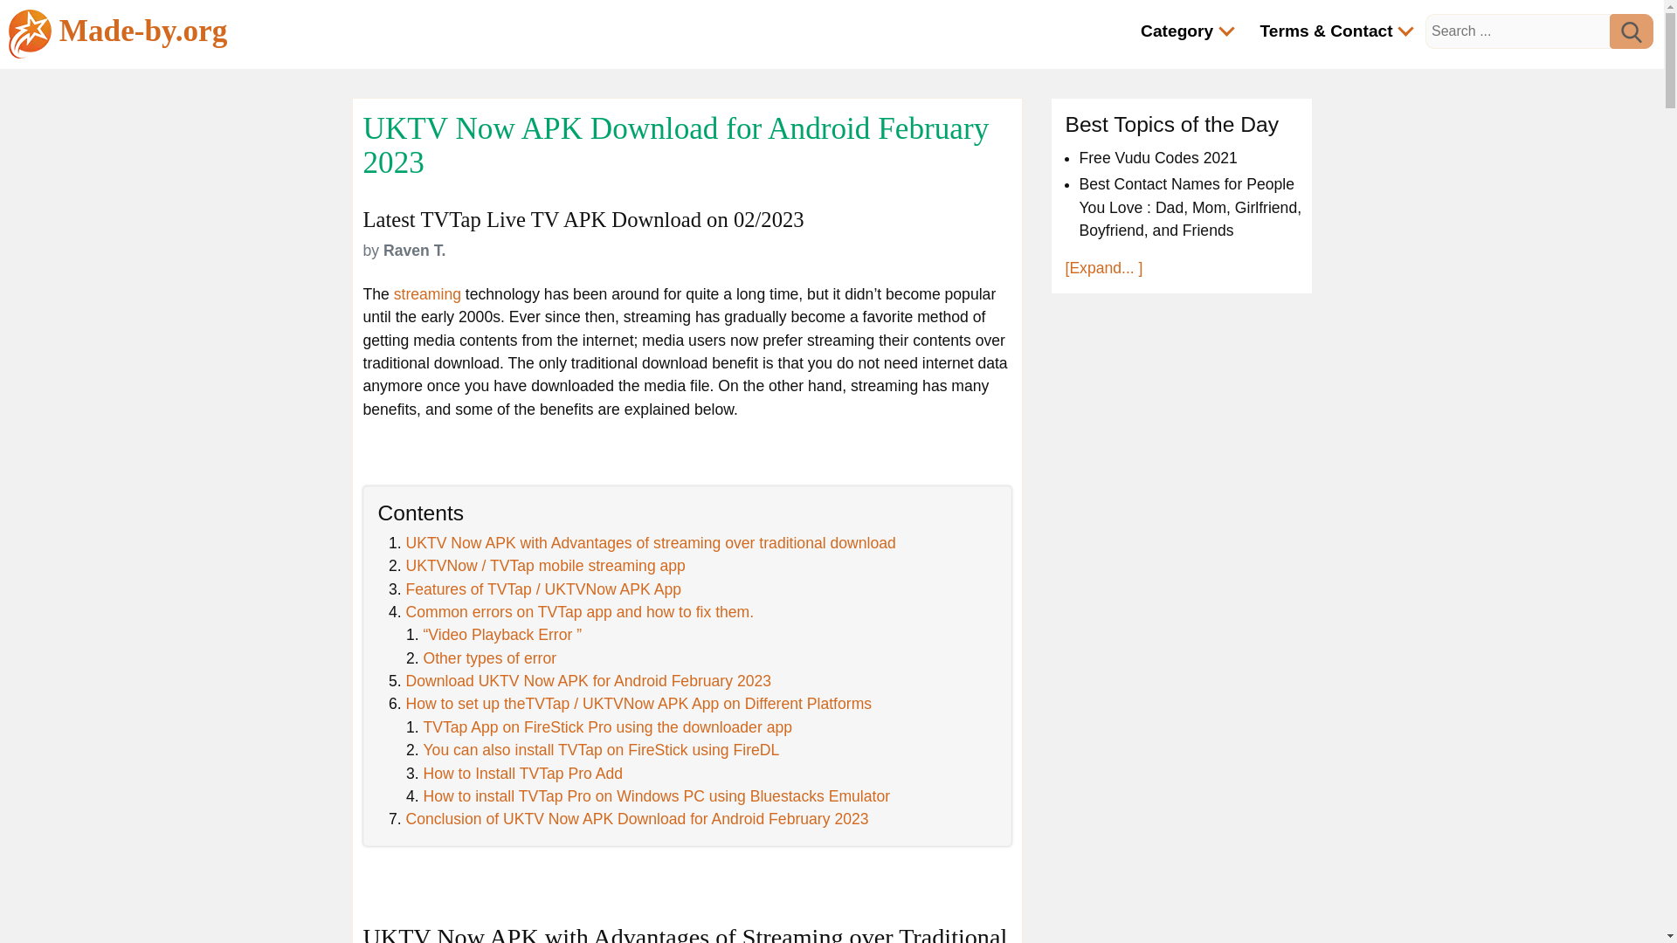 The width and height of the screenshot is (1677, 943). I want to click on How to Install TVTap Pro Add, so click(522, 774).